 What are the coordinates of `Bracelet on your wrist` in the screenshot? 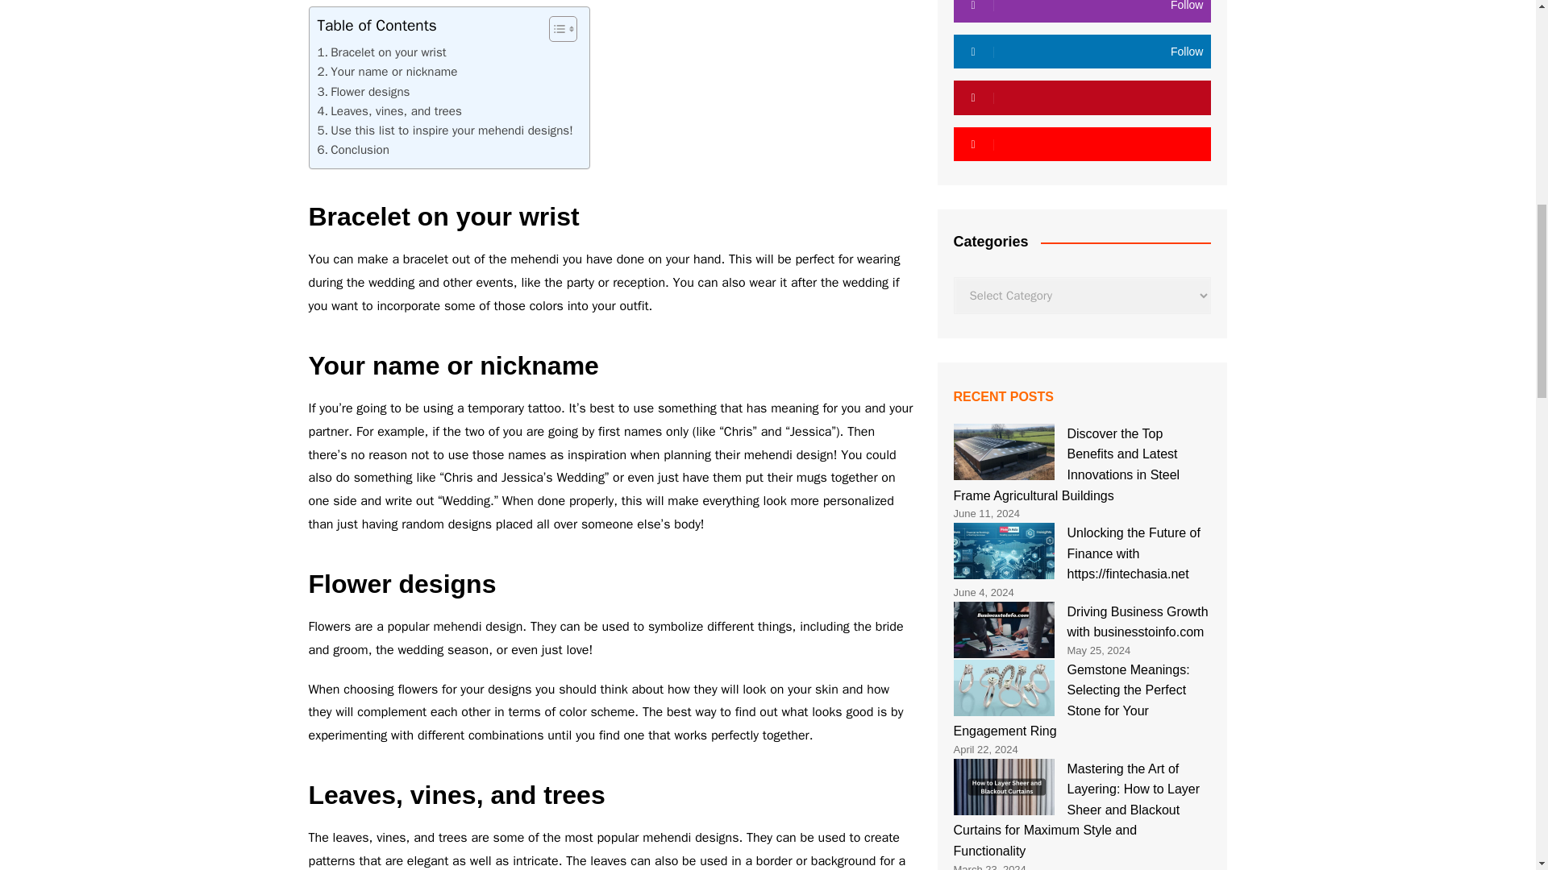 It's located at (382, 52).